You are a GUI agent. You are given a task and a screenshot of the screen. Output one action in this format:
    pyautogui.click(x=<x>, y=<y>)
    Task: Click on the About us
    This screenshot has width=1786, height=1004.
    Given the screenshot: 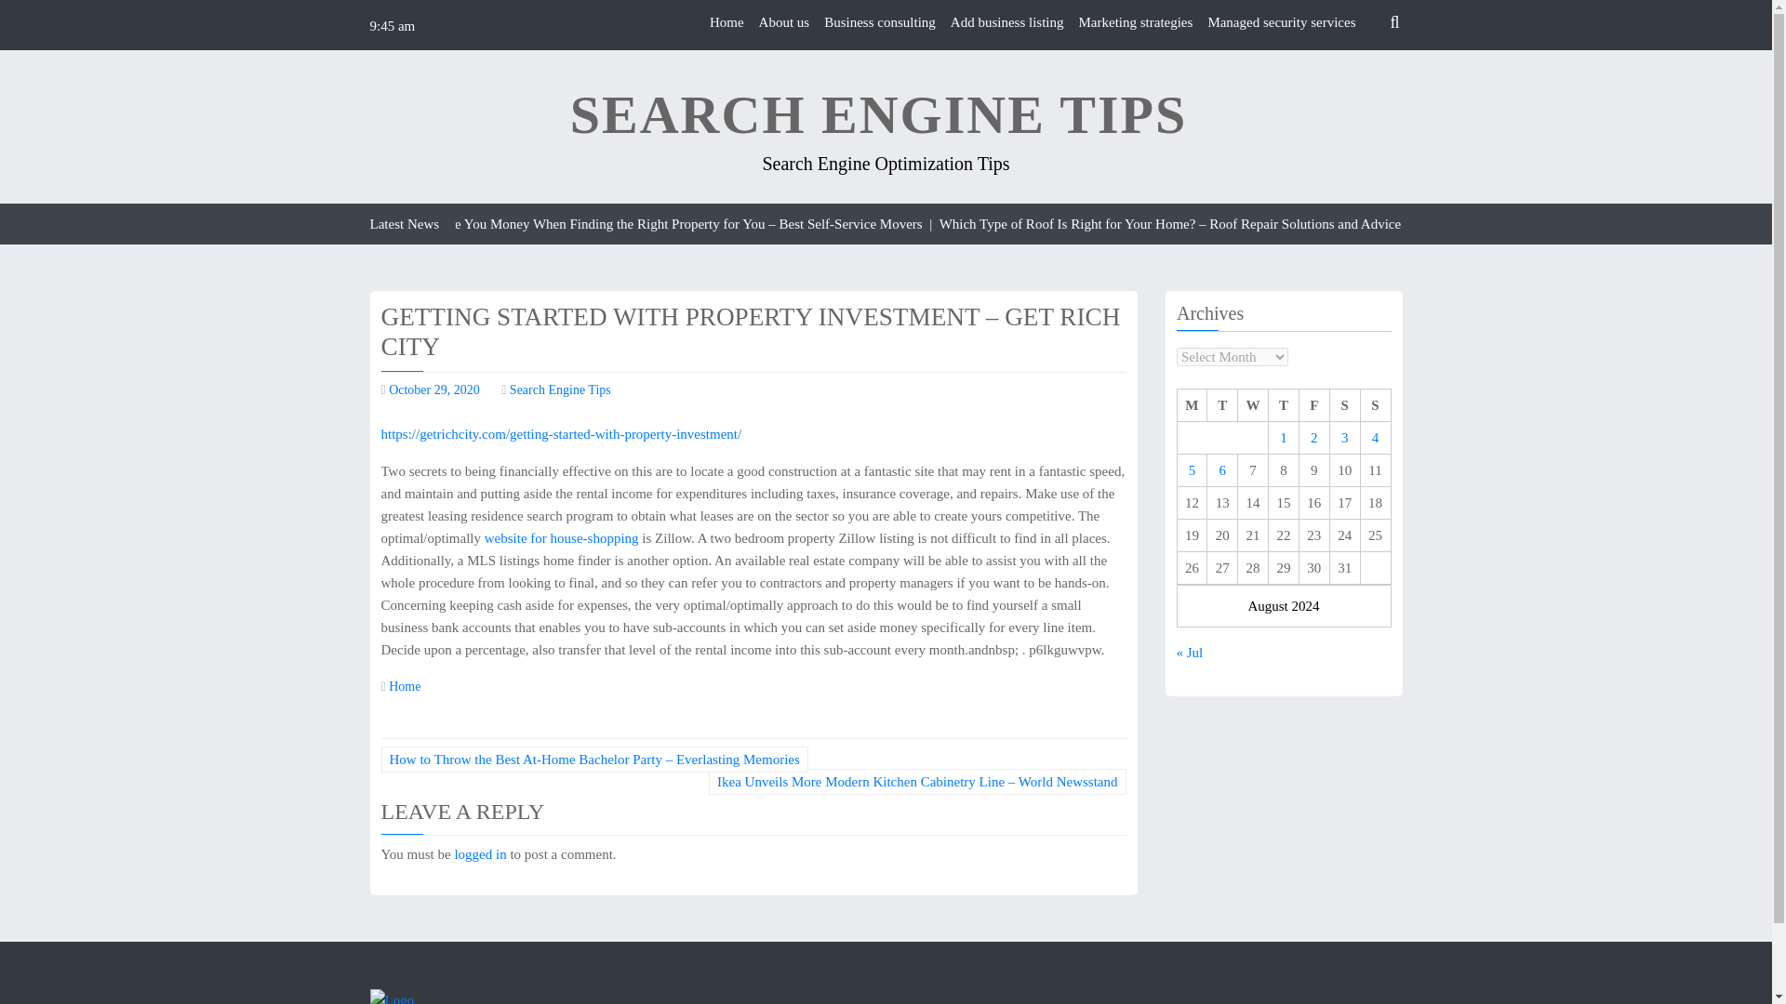 What is the action you would take?
    pyautogui.click(x=785, y=22)
    